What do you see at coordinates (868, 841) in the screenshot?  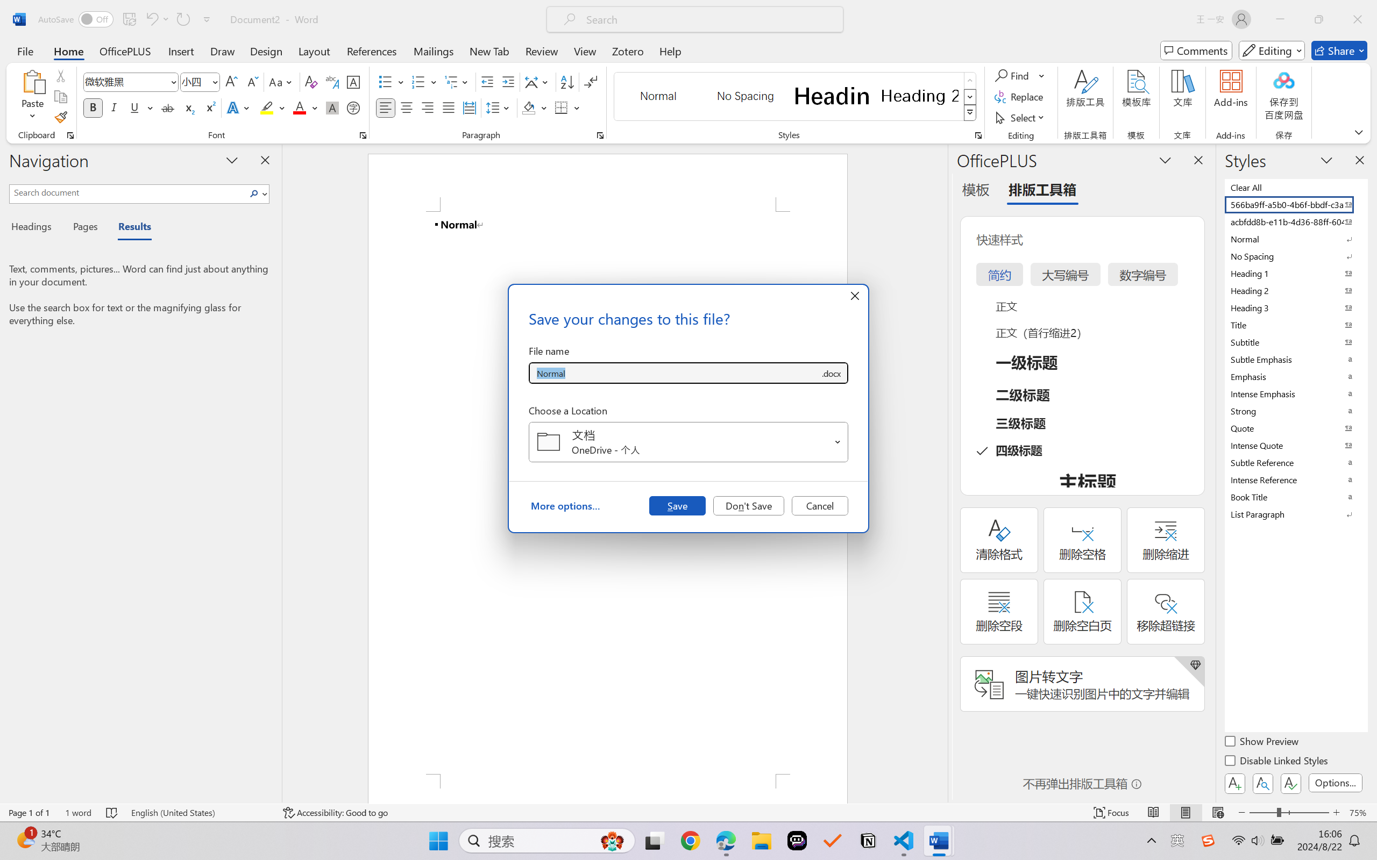 I see `Notion` at bounding box center [868, 841].